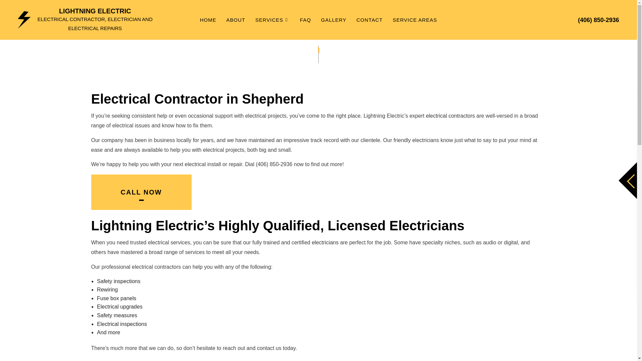  I want to click on HOME, so click(208, 20).